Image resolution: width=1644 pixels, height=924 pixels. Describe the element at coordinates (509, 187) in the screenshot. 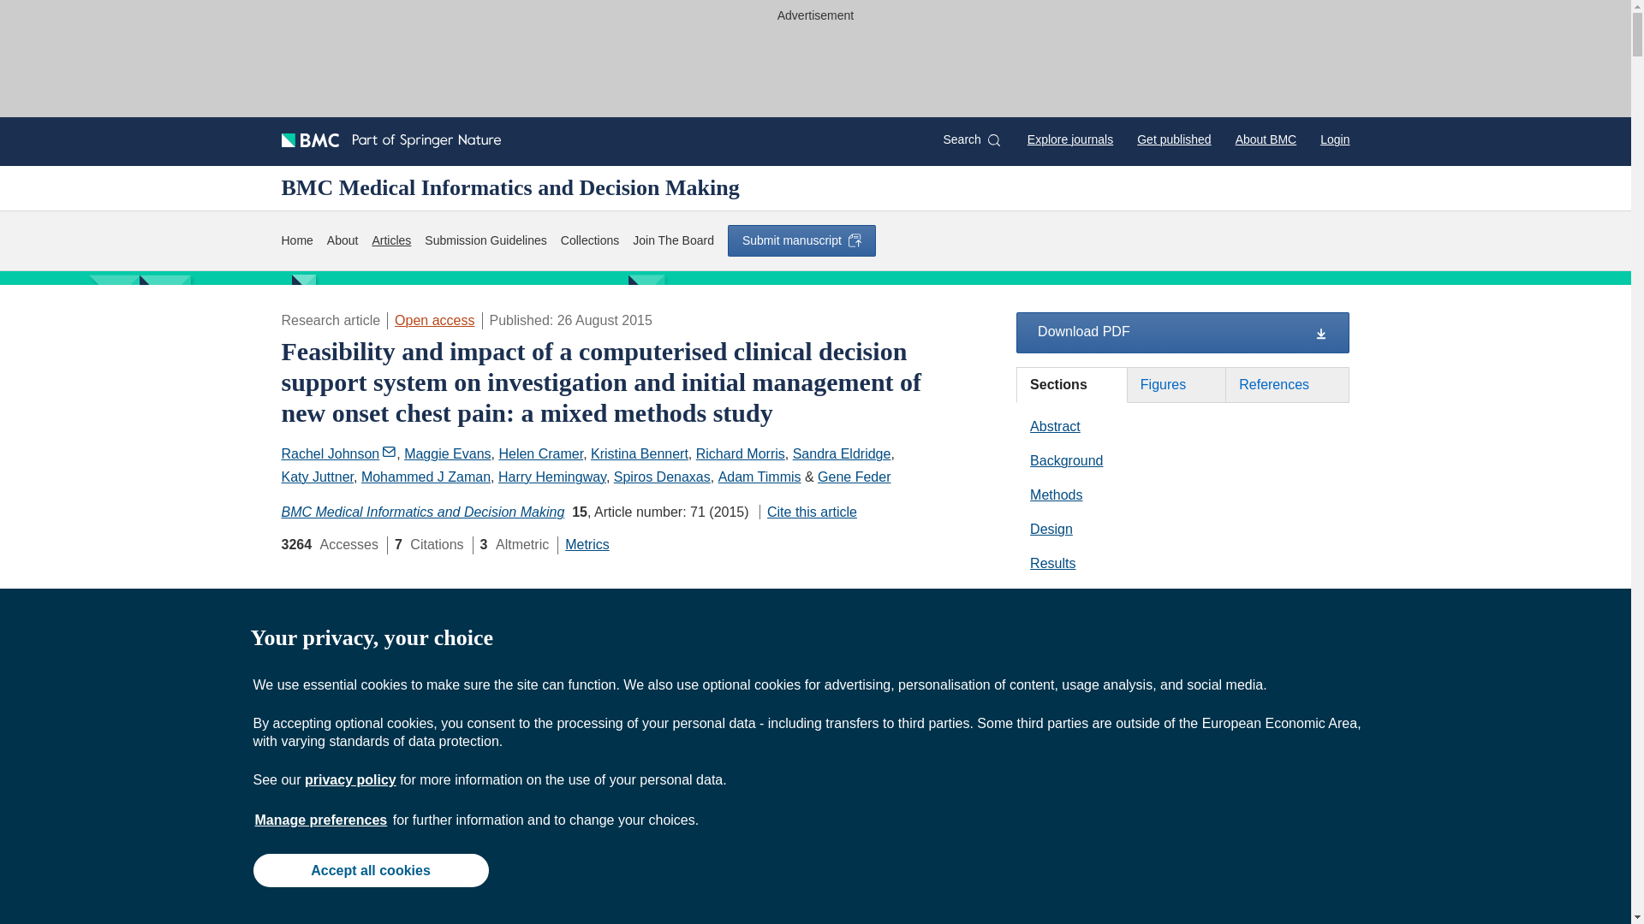

I see `BMC Medical Informatics and Decision Making` at that location.